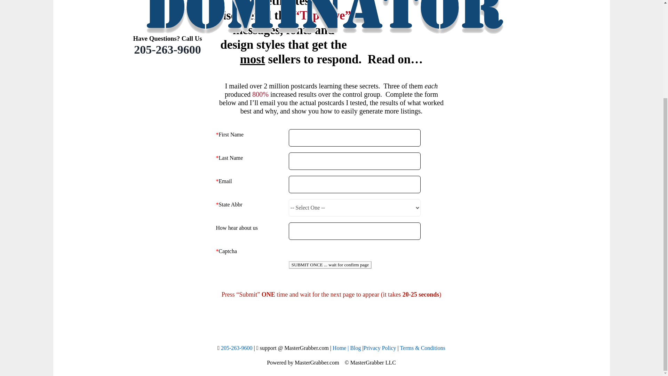 This screenshot has height=376, width=668. I want to click on SUBMIT ONCE ... wait for confirm page, so click(330, 265).